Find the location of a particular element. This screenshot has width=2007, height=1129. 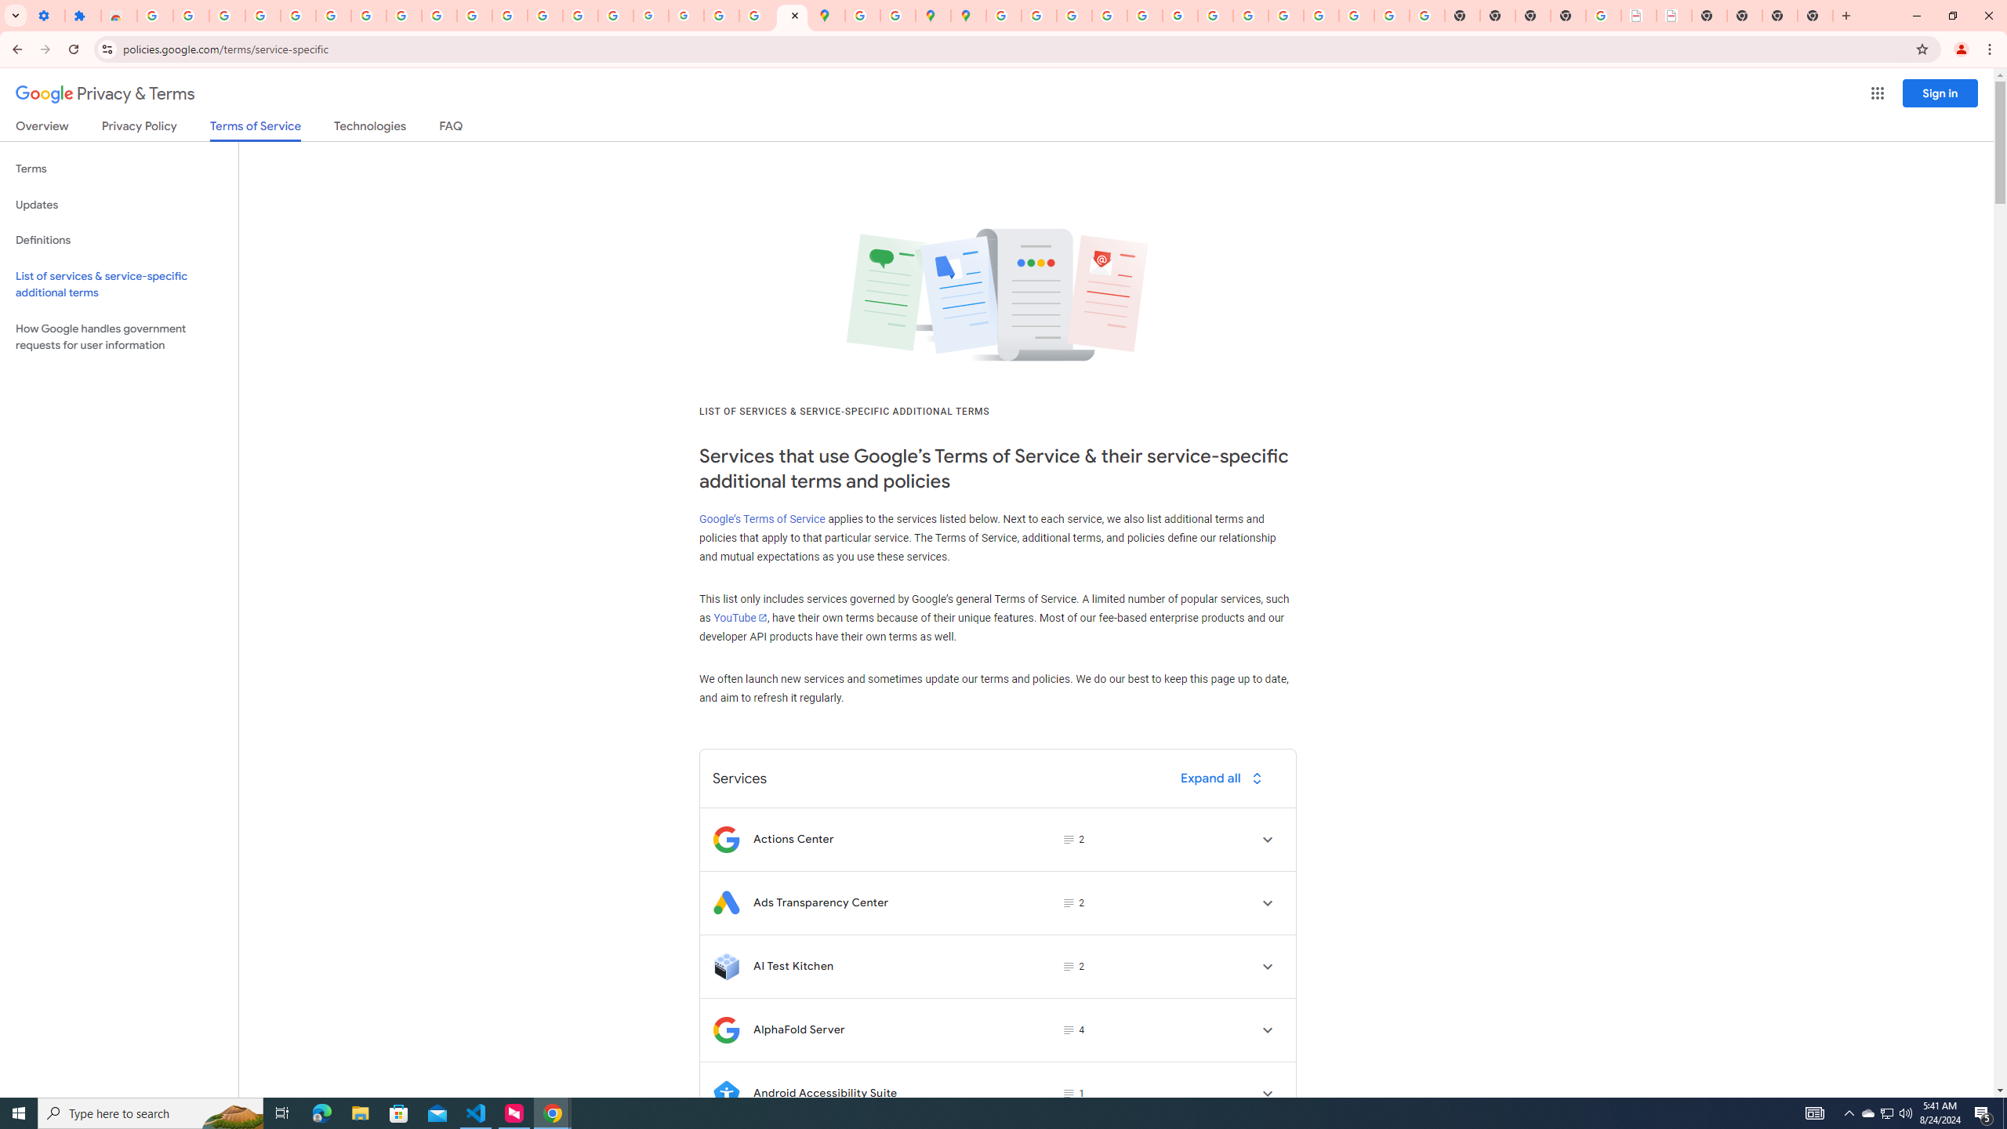

Logo for Android Accessibility Suite is located at coordinates (726, 1093).